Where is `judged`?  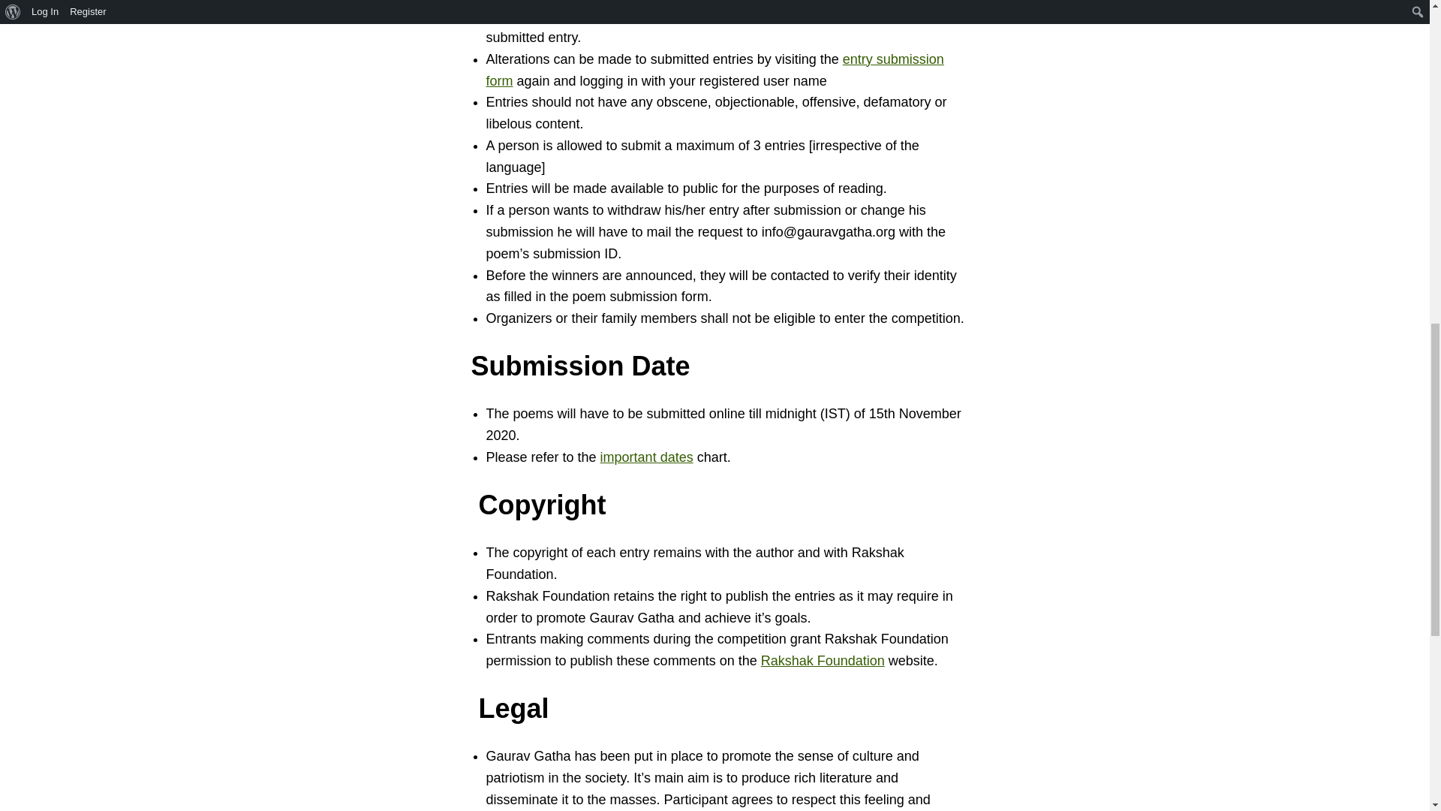
judged is located at coordinates (616, 1).